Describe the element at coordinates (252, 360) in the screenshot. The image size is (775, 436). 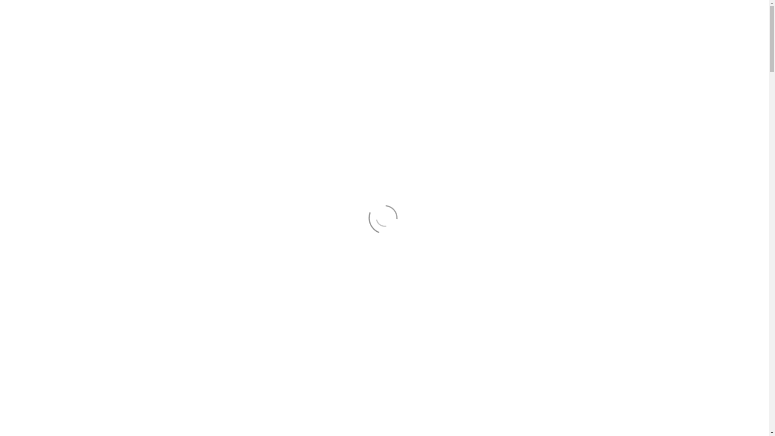
I see `admin` at that location.